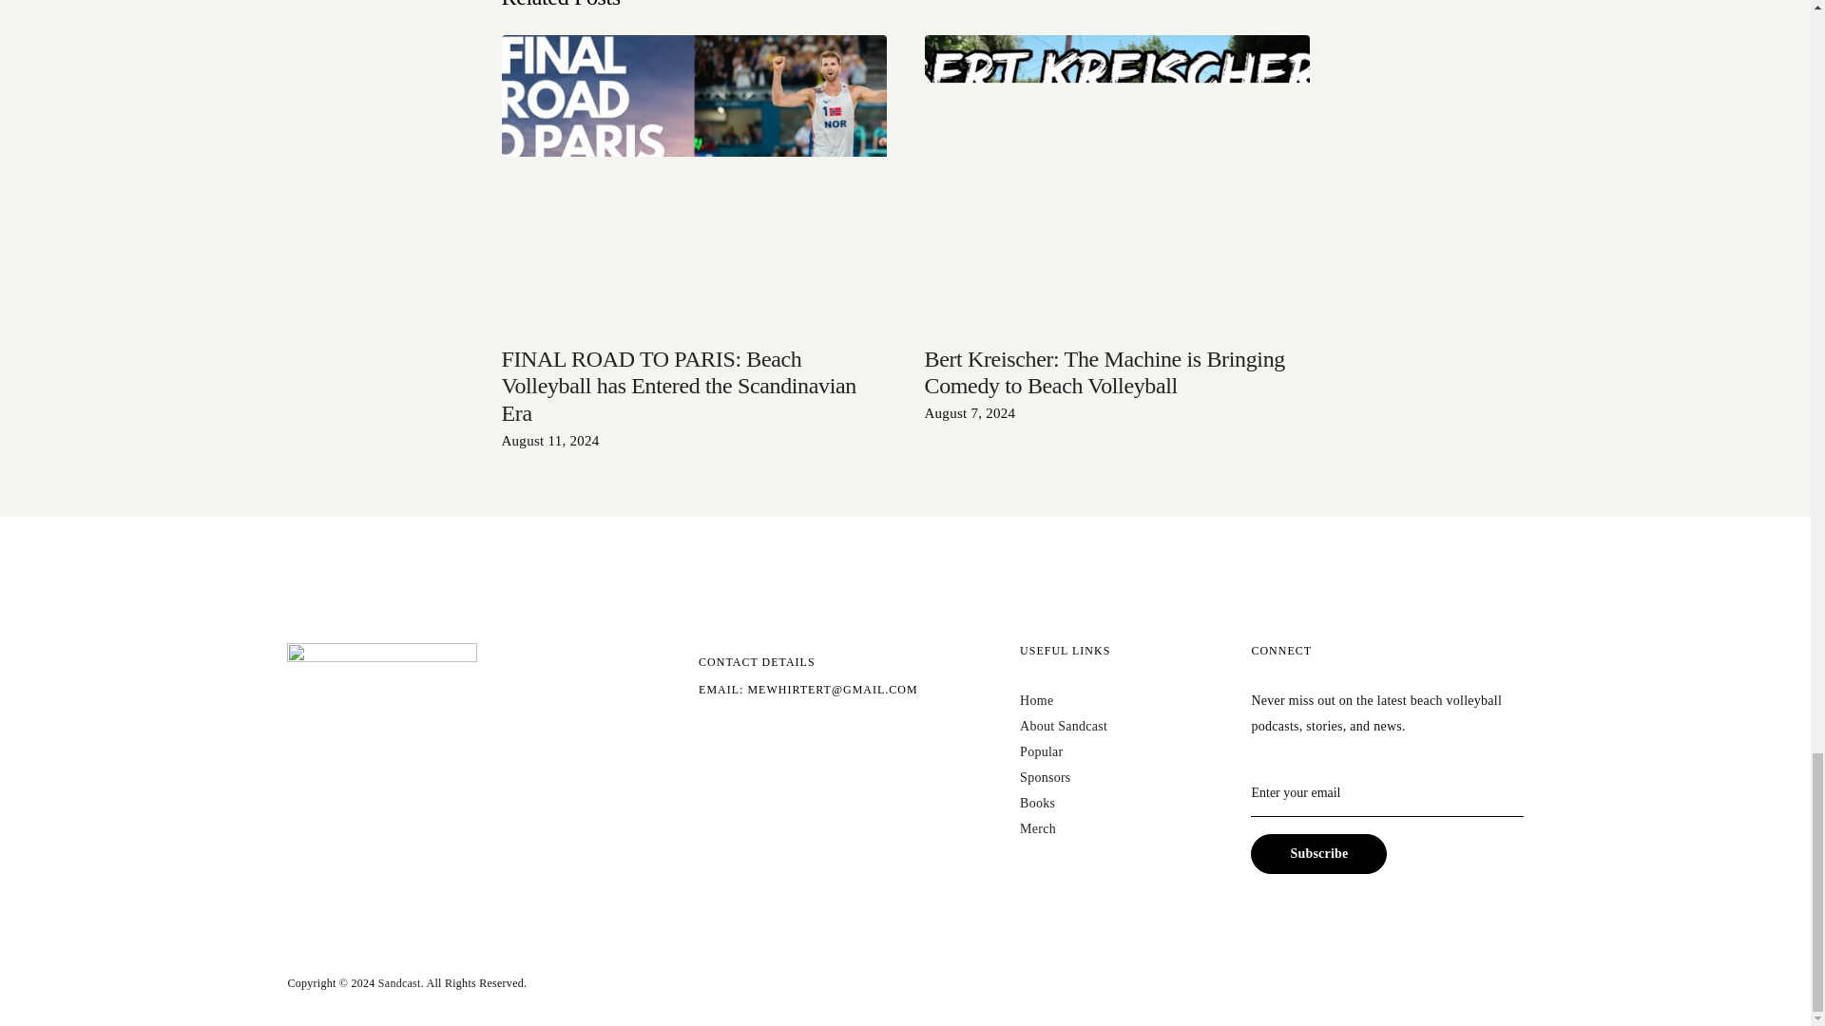 The height and width of the screenshot is (1026, 1825). What do you see at coordinates (1046, 777) in the screenshot?
I see `Sponsors` at bounding box center [1046, 777].